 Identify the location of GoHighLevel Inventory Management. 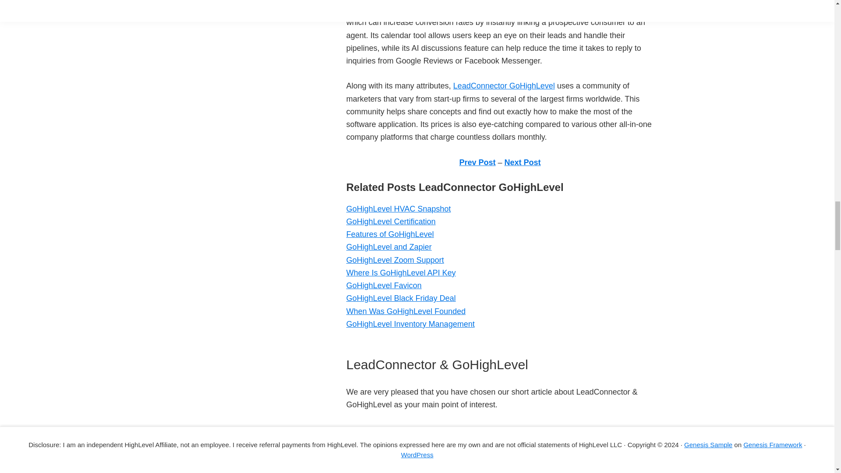
(410, 324).